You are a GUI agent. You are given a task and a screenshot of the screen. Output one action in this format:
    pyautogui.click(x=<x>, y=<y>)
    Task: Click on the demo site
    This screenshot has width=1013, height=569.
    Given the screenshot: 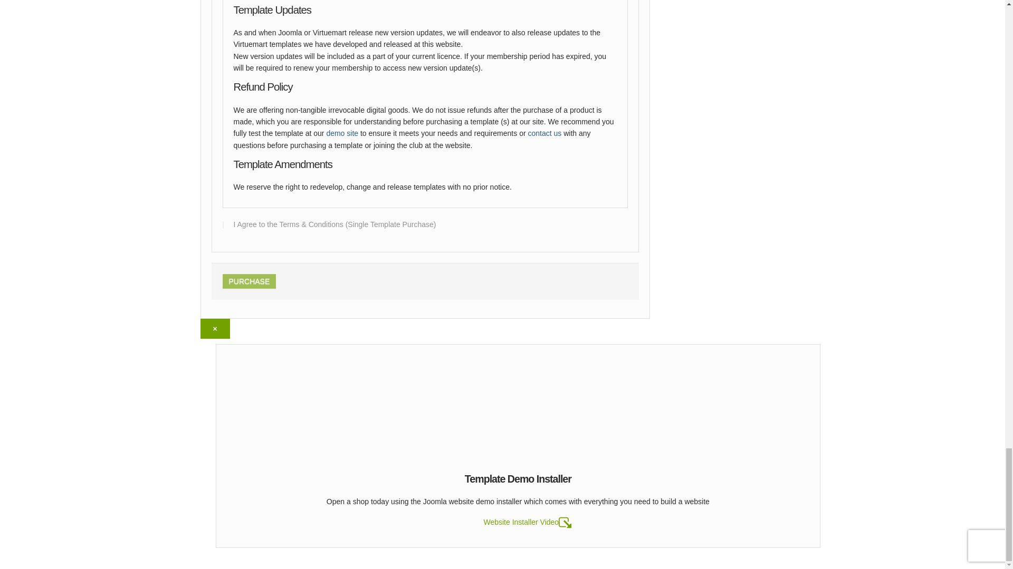 What is the action you would take?
    pyautogui.click(x=342, y=133)
    